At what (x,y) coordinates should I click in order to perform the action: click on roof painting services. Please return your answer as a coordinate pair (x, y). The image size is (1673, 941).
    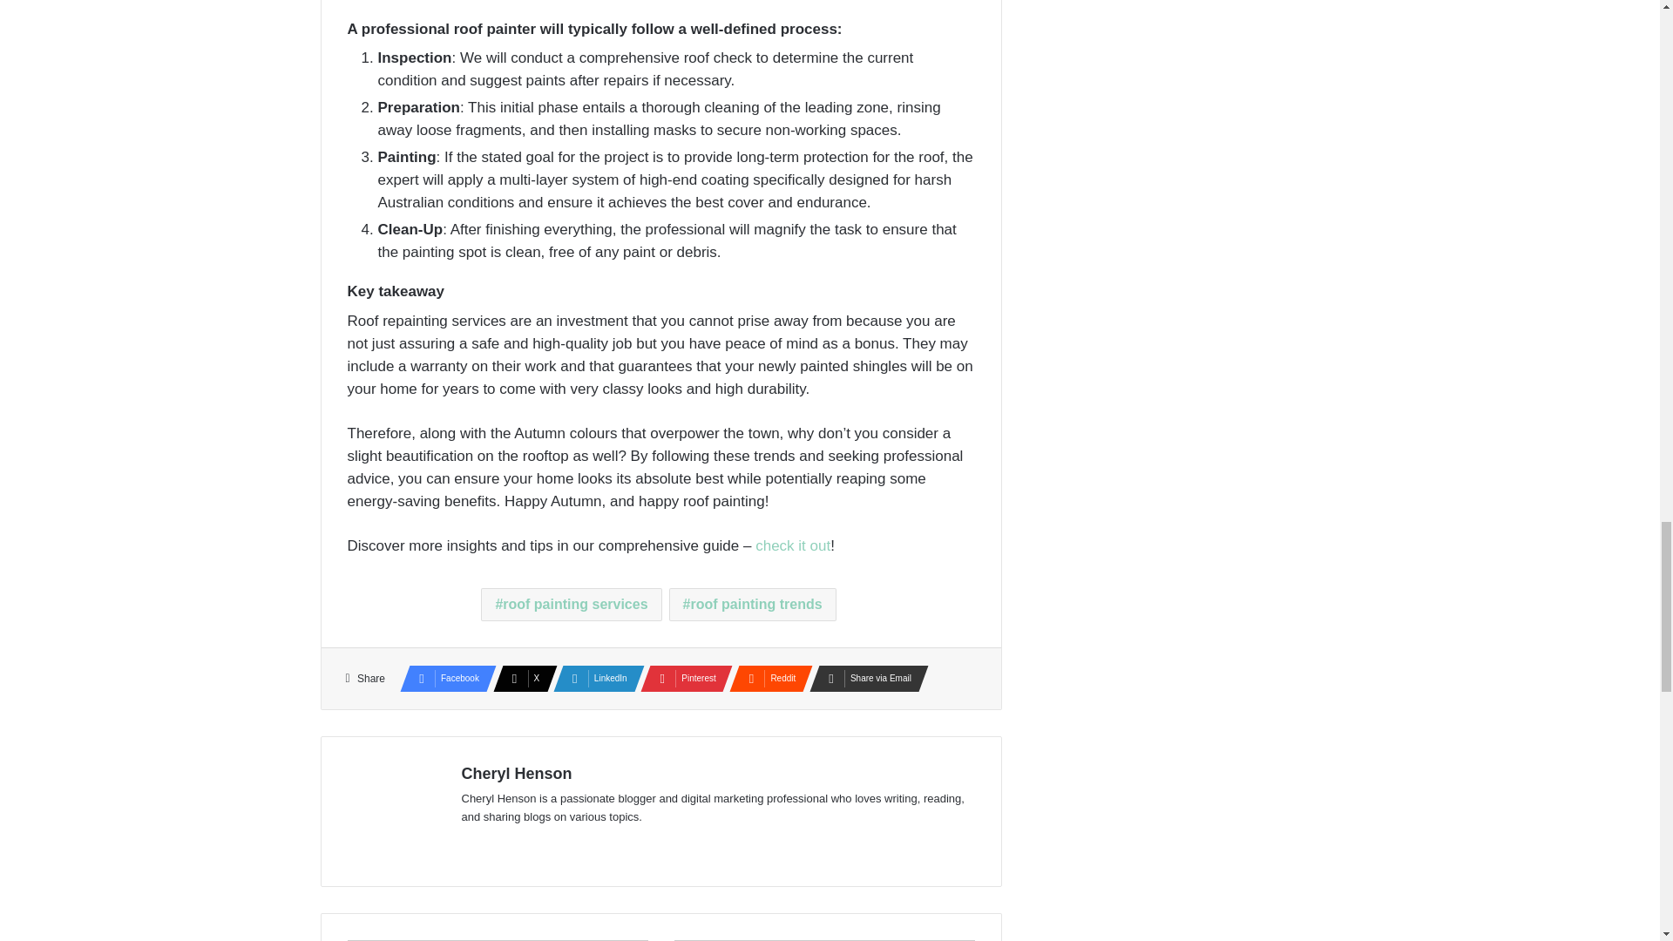
    Looking at the image, I should click on (571, 605).